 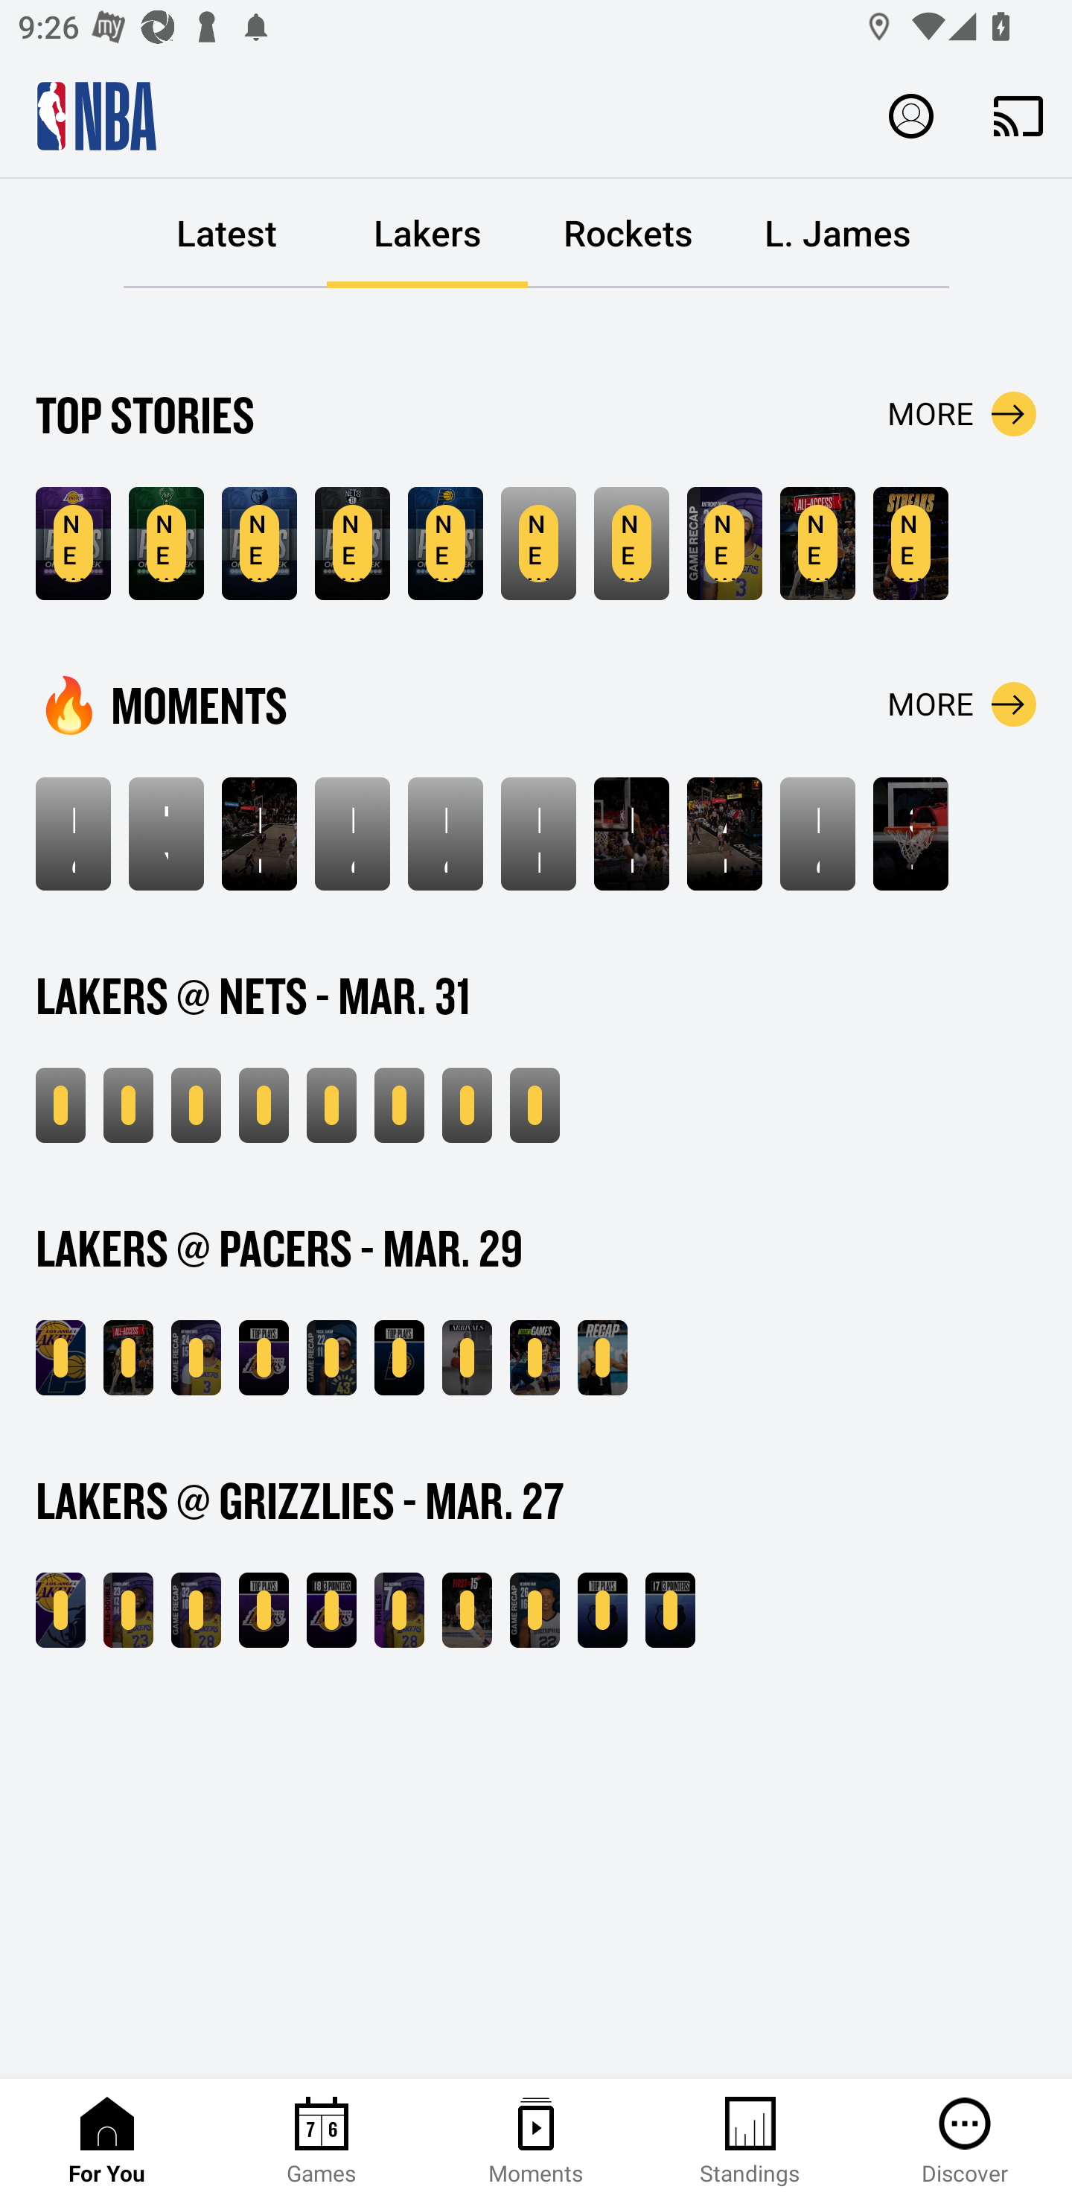 What do you see at coordinates (331, 1611) in the screenshot?
I see `NEW All 3's from LAL's 18 3-Pointer Night` at bounding box center [331, 1611].